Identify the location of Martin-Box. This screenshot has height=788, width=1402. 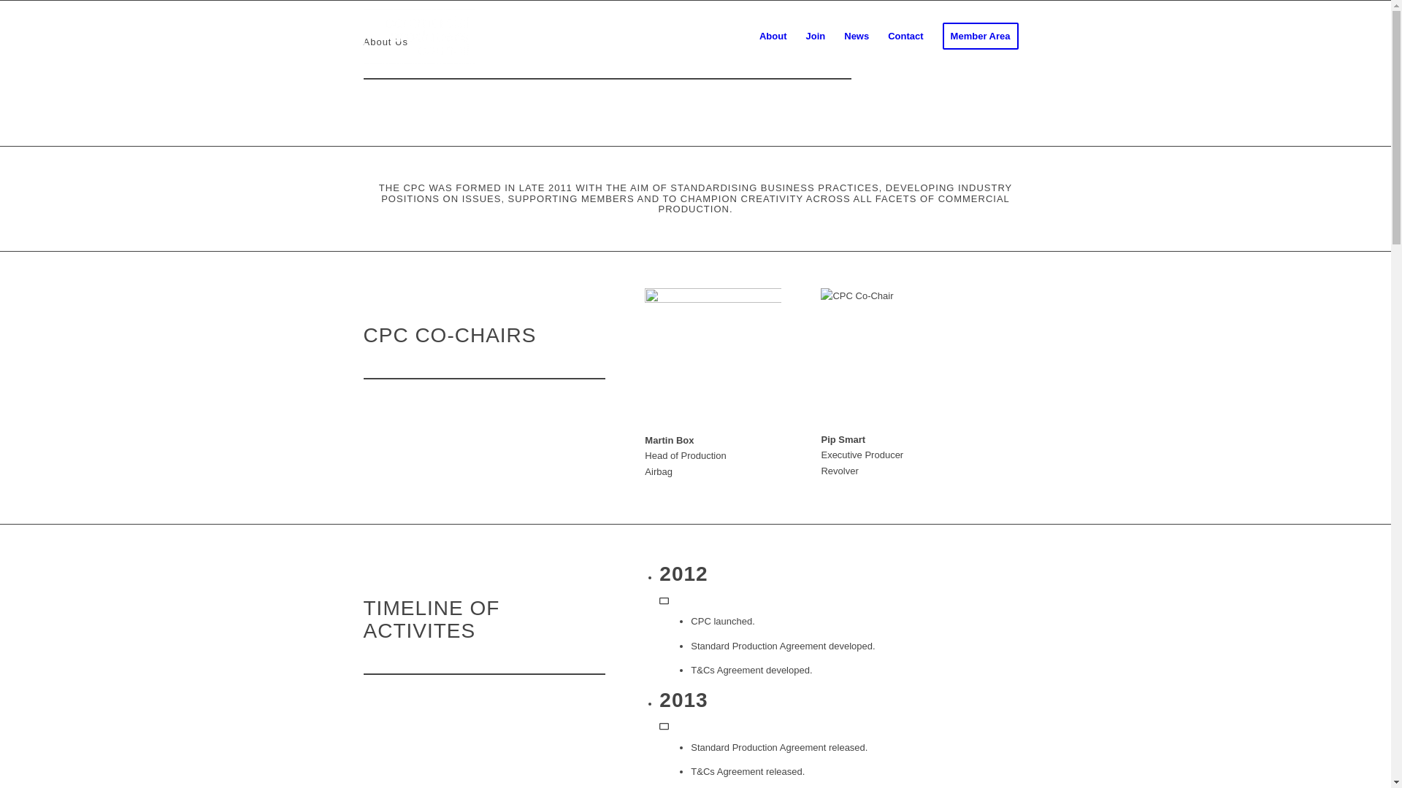
(713, 356).